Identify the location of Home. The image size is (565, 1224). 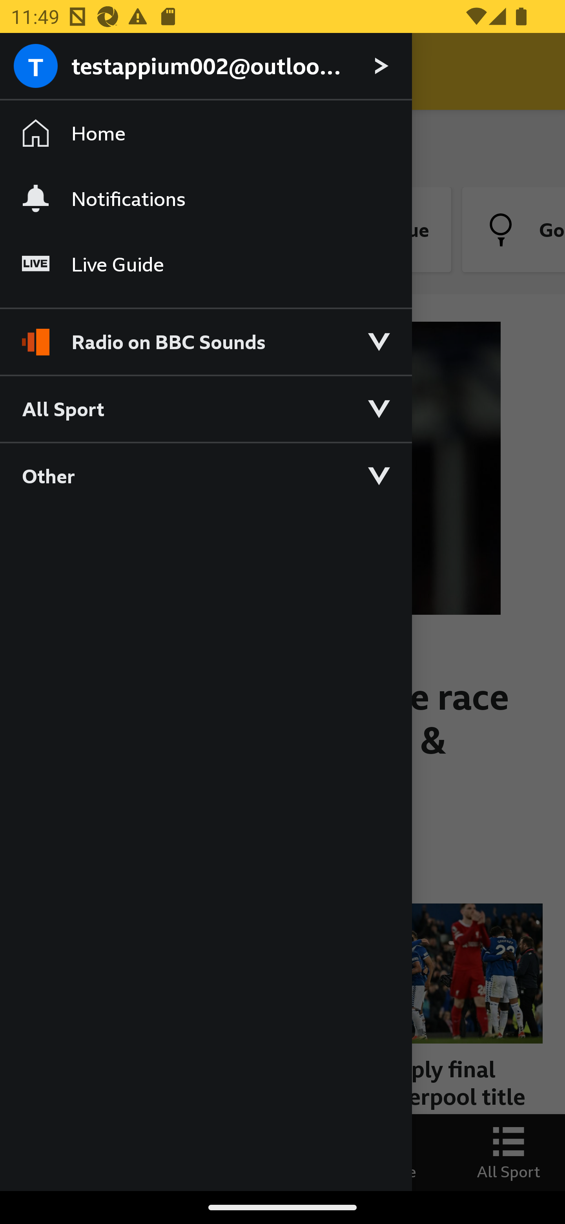
(206, 133).